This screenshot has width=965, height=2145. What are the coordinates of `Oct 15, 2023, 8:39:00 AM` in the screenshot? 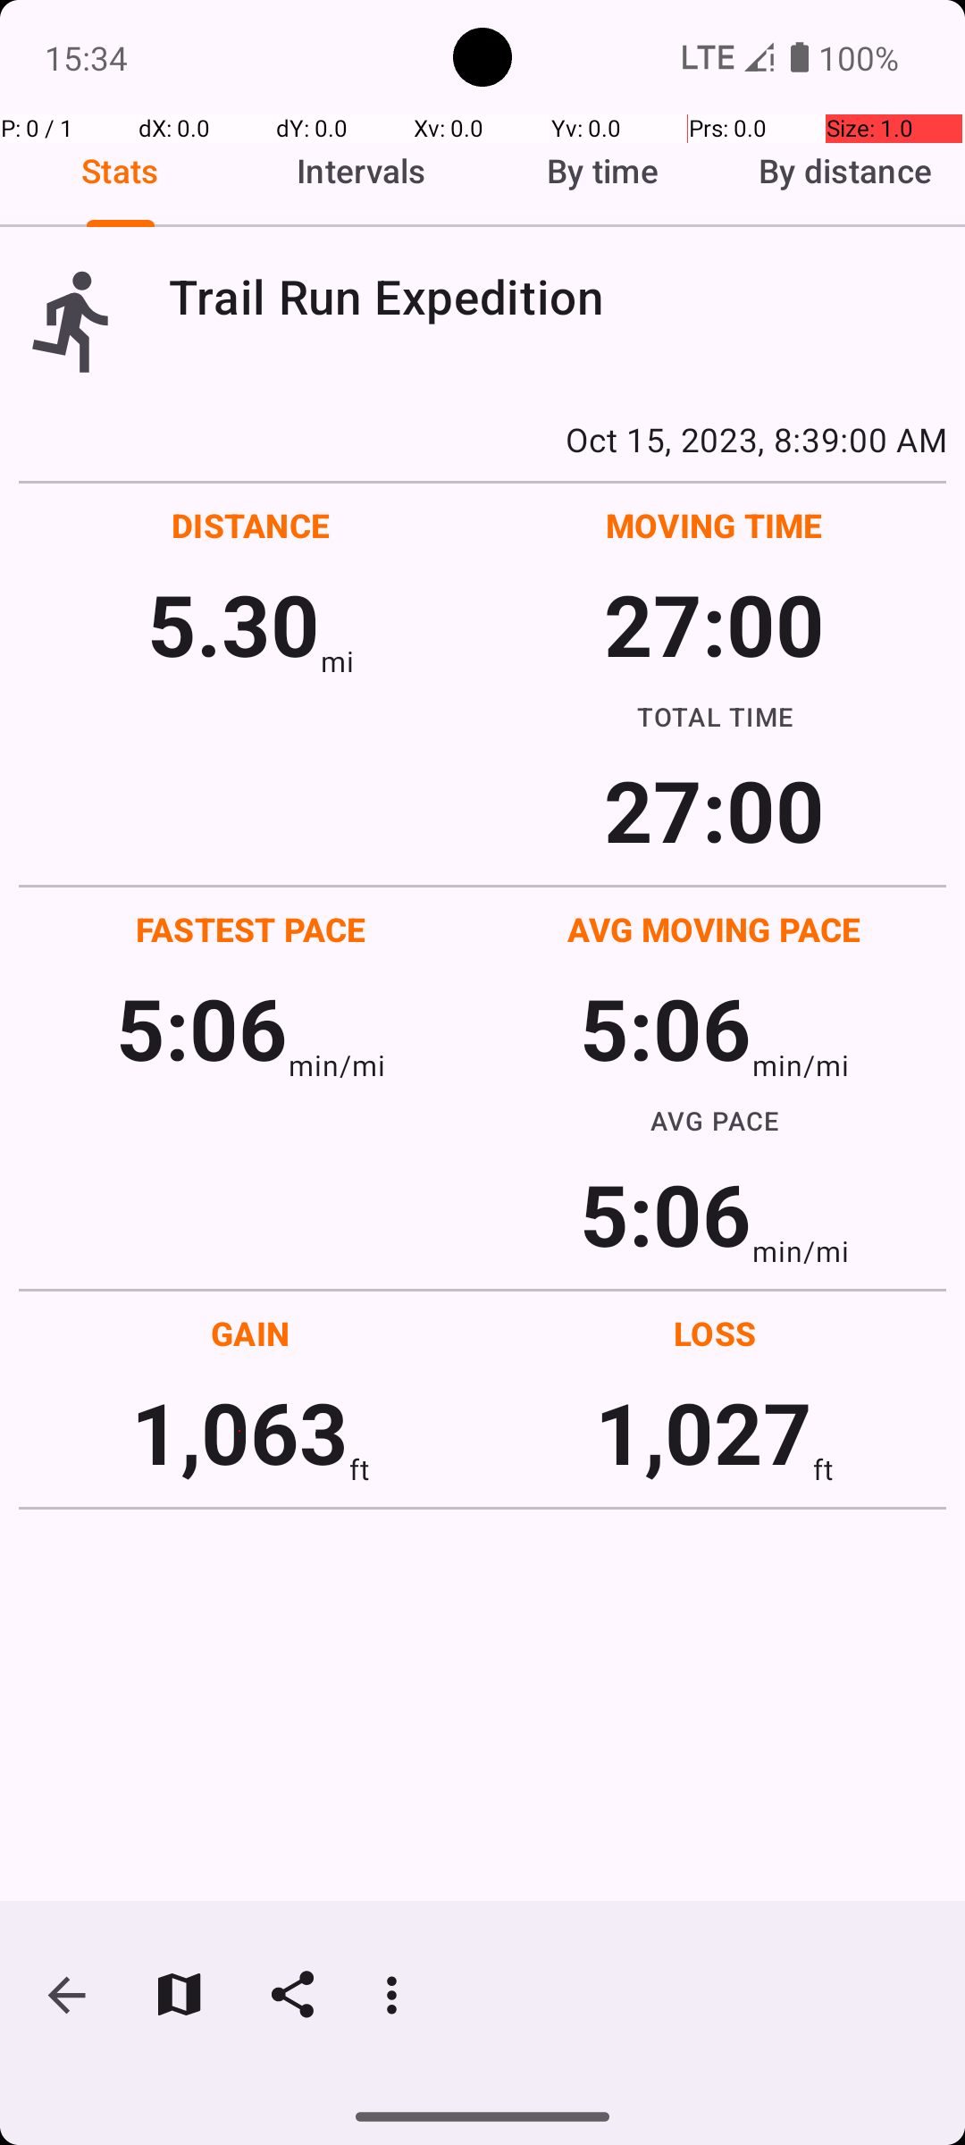 It's located at (482, 439).